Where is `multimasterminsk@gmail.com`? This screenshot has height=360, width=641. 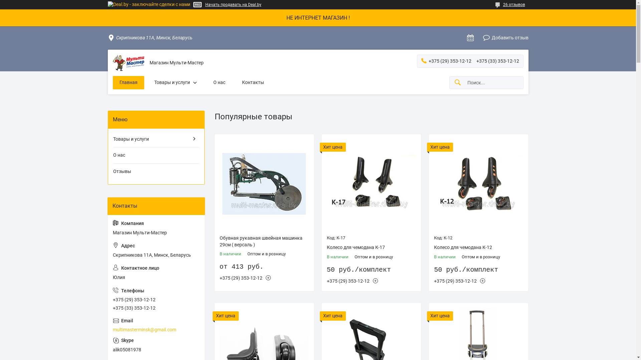 multimasterminsk@gmail.com is located at coordinates (156, 325).